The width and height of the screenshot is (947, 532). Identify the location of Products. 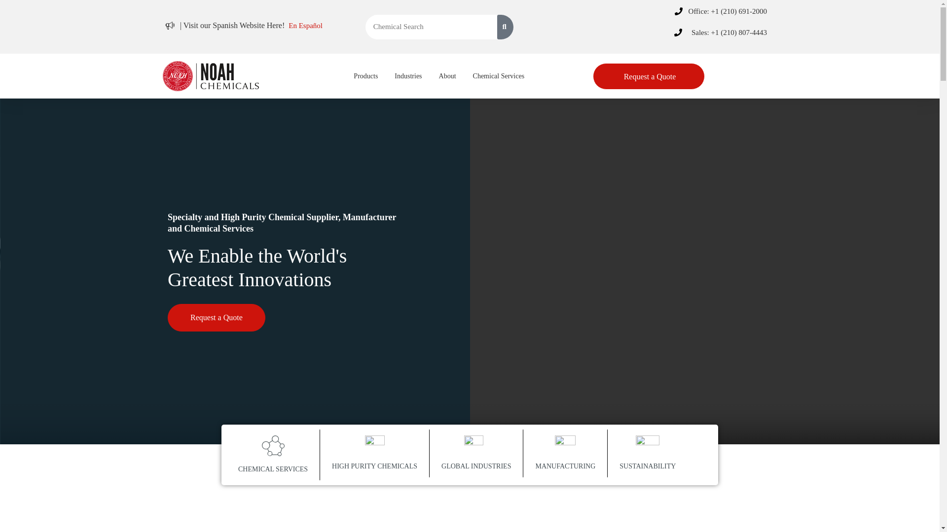
(365, 75).